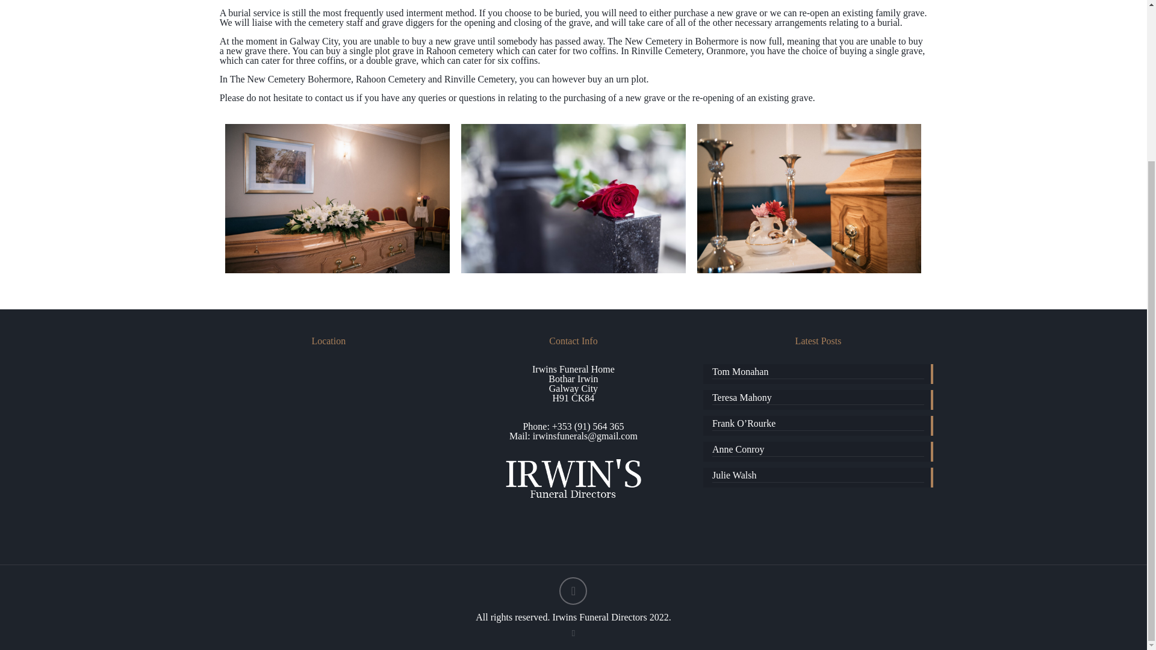 The height and width of the screenshot is (650, 1156). I want to click on Julie Walsh, so click(818, 477).